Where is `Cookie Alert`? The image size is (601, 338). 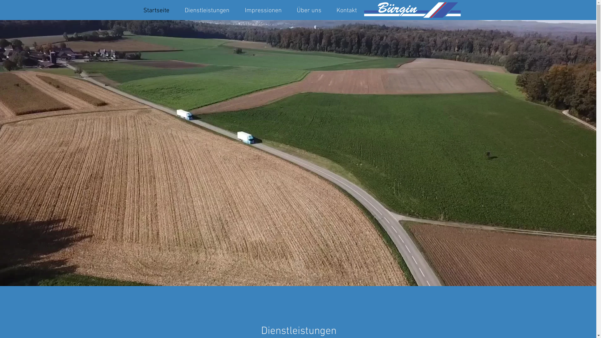
Cookie Alert is located at coordinates (148, 22).